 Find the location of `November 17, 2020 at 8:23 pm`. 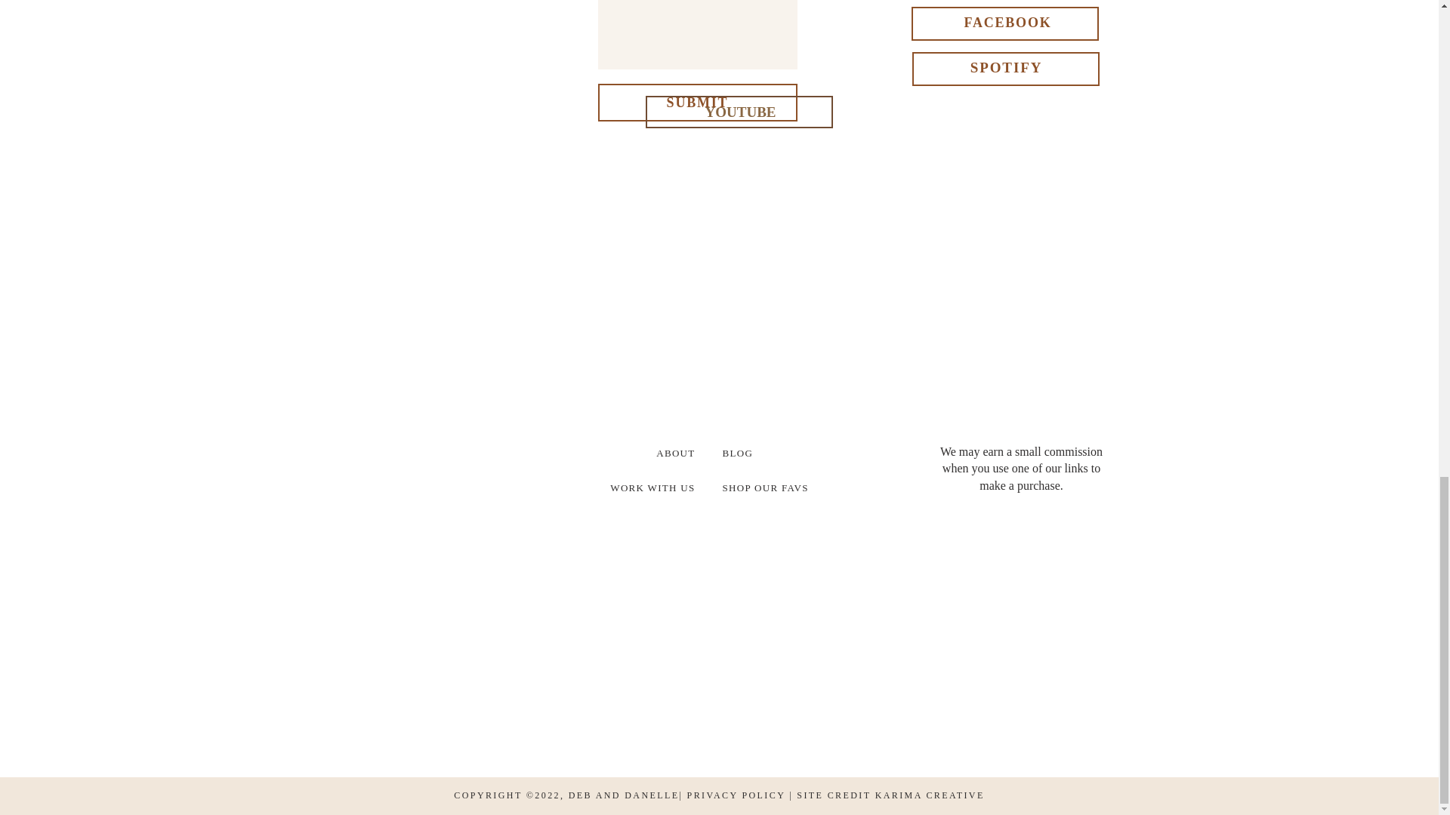

November 17, 2020 at 8:23 pm is located at coordinates (725, 636).